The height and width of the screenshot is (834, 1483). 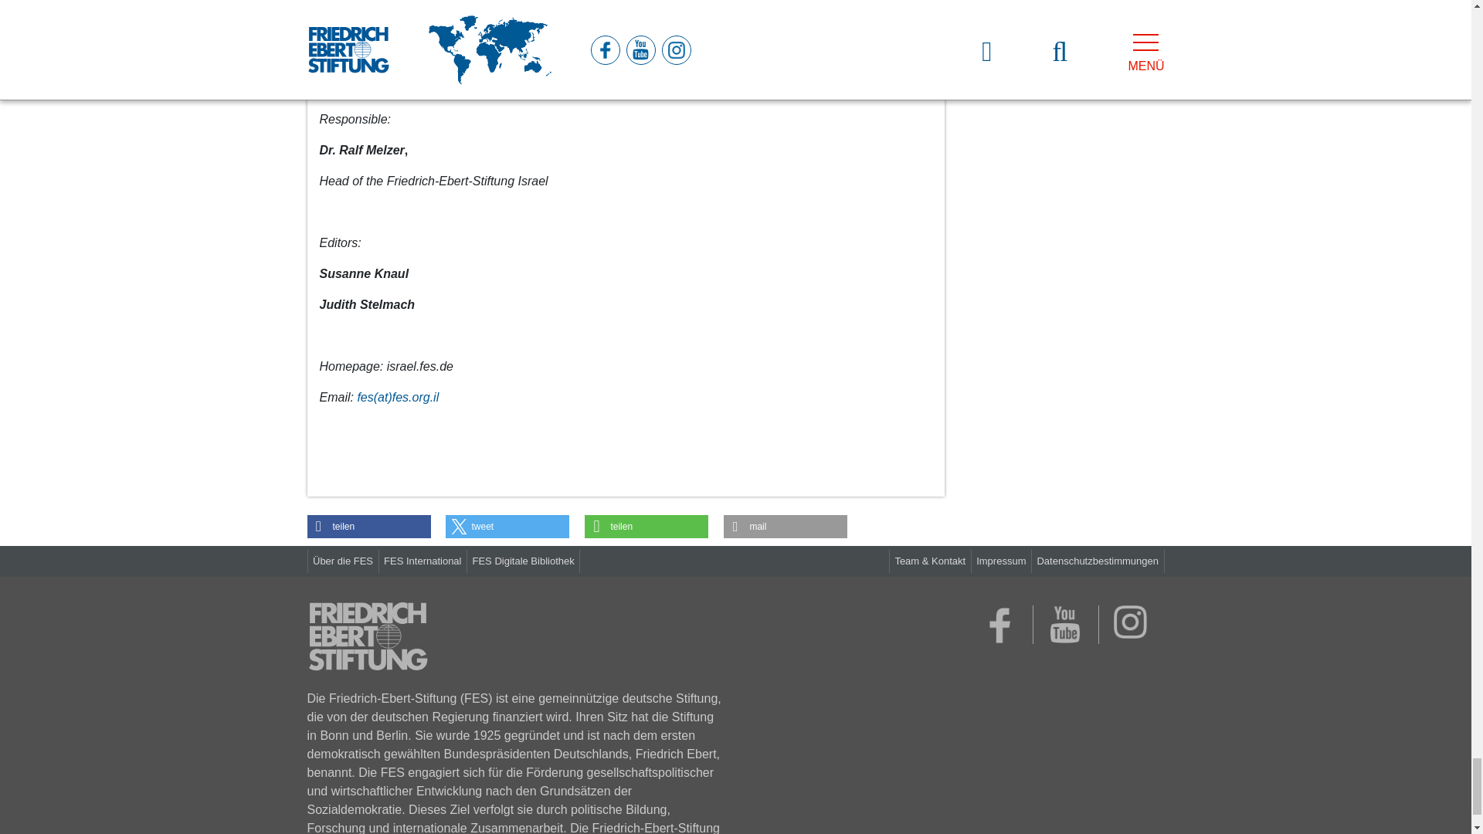 I want to click on Bei Twitter teilen, so click(x=507, y=527).